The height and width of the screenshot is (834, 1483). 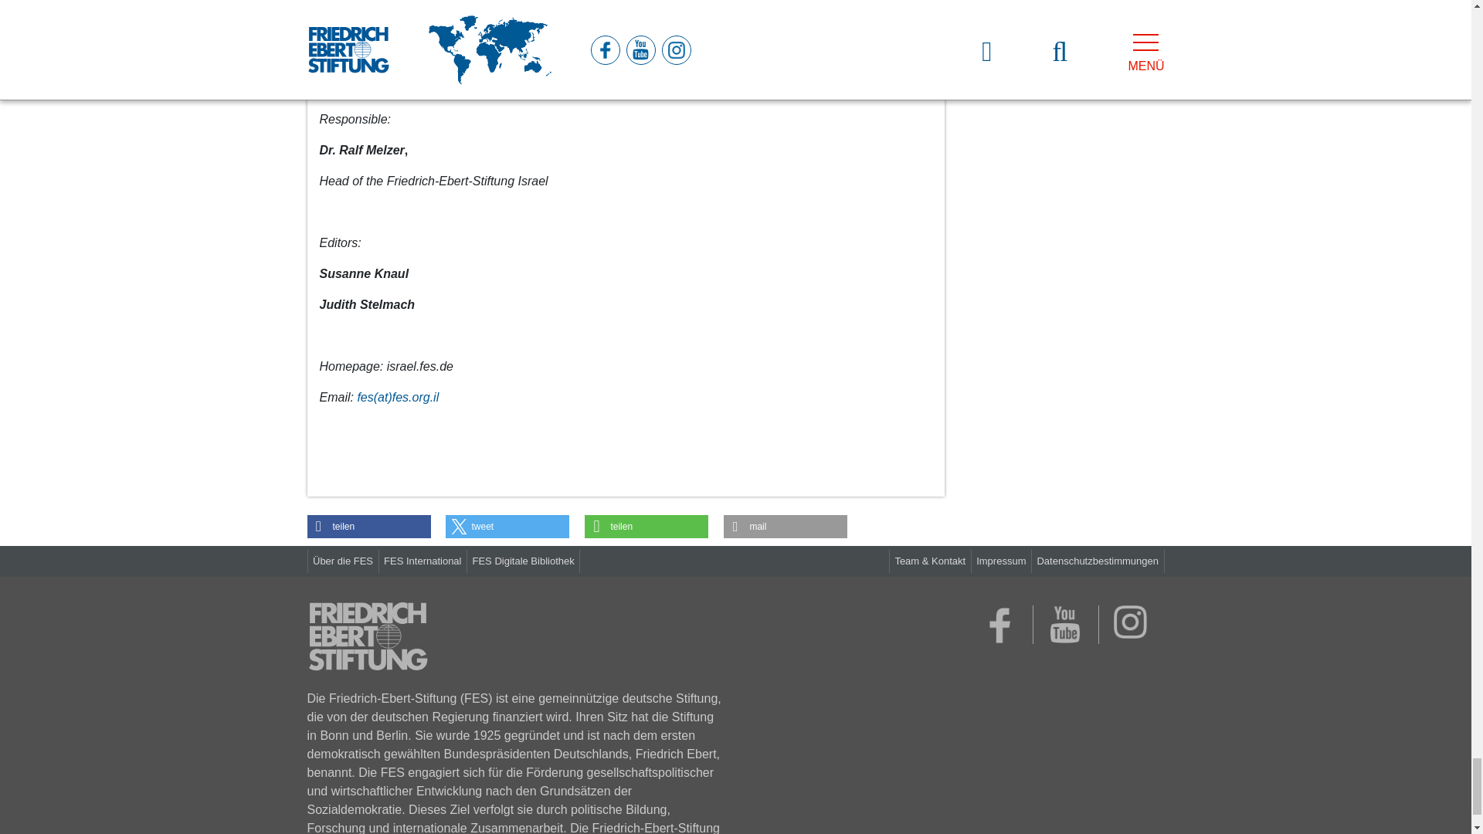 I want to click on Bei Twitter teilen, so click(x=507, y=527).